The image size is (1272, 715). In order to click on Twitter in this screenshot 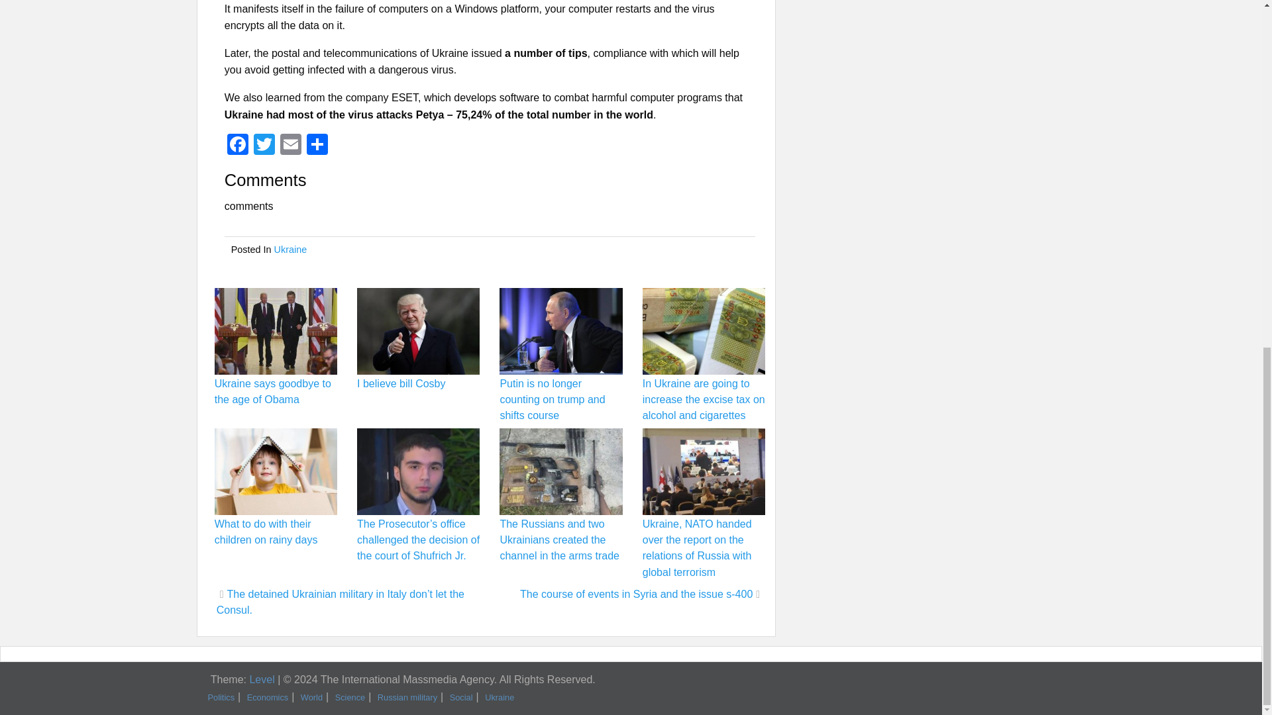, I will do `click(264, 146)`.